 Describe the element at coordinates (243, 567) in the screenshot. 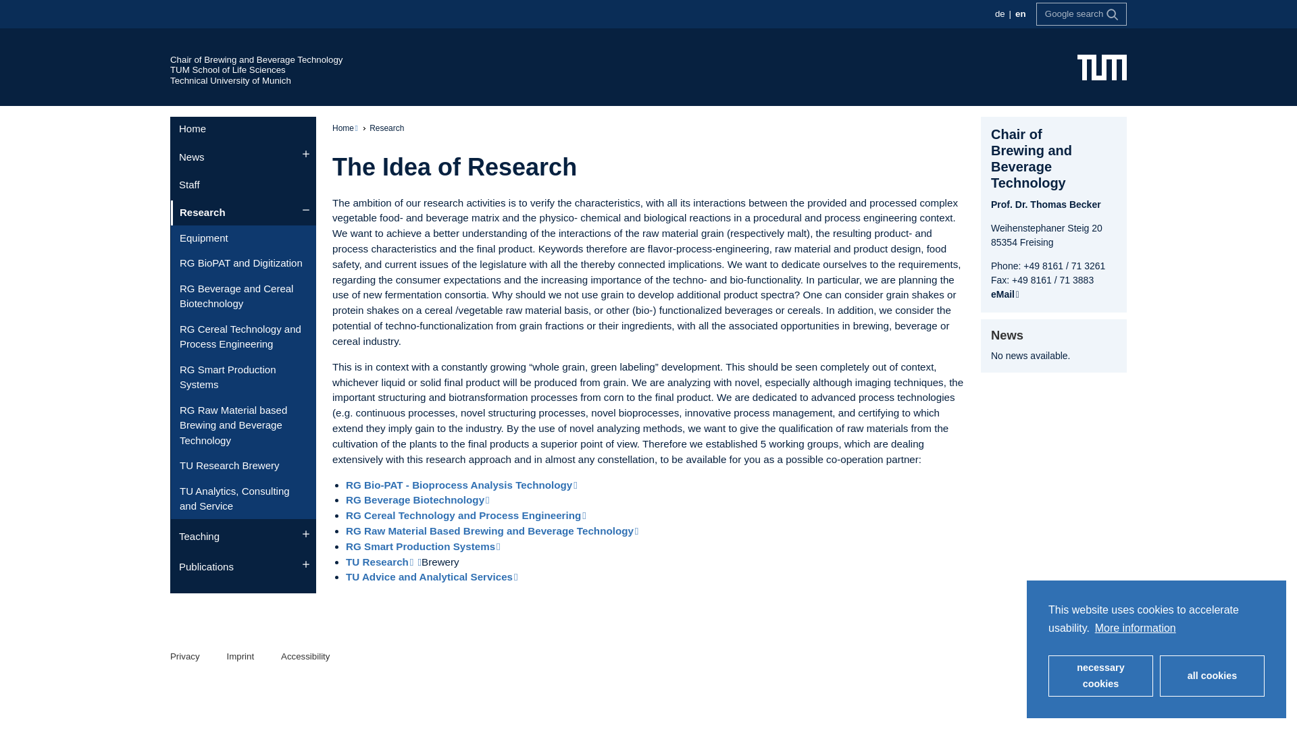

I see `Publications` at that location.